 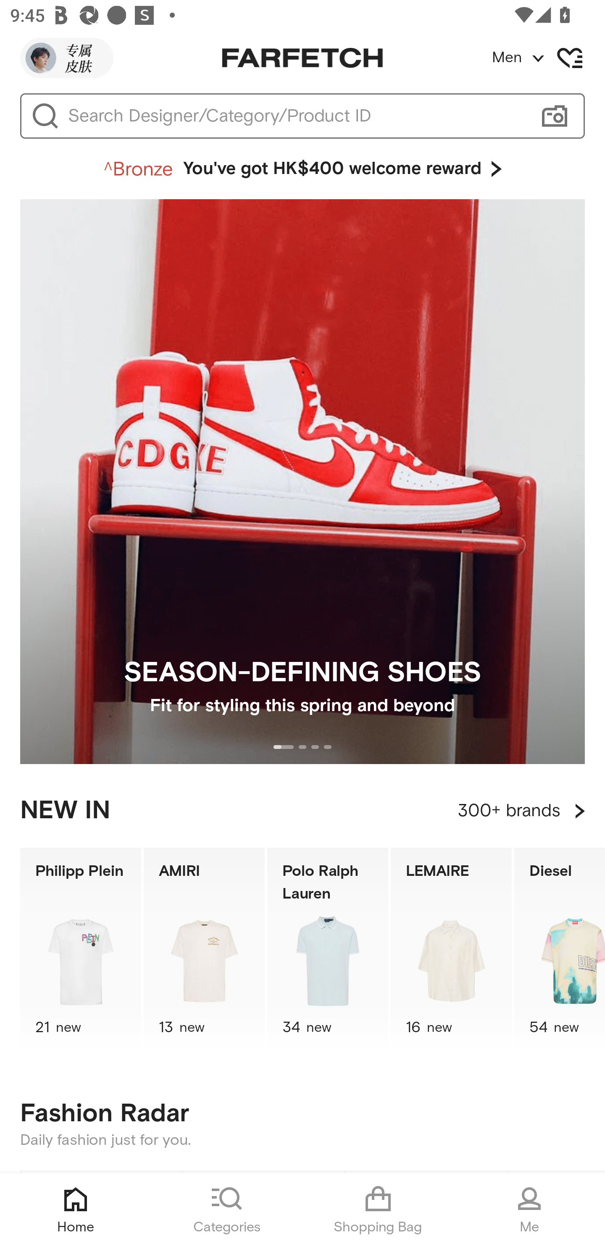 What do you see at coordinates (548, 58) in the screenshot?
I see `Men` at bounding box center [548, 58].